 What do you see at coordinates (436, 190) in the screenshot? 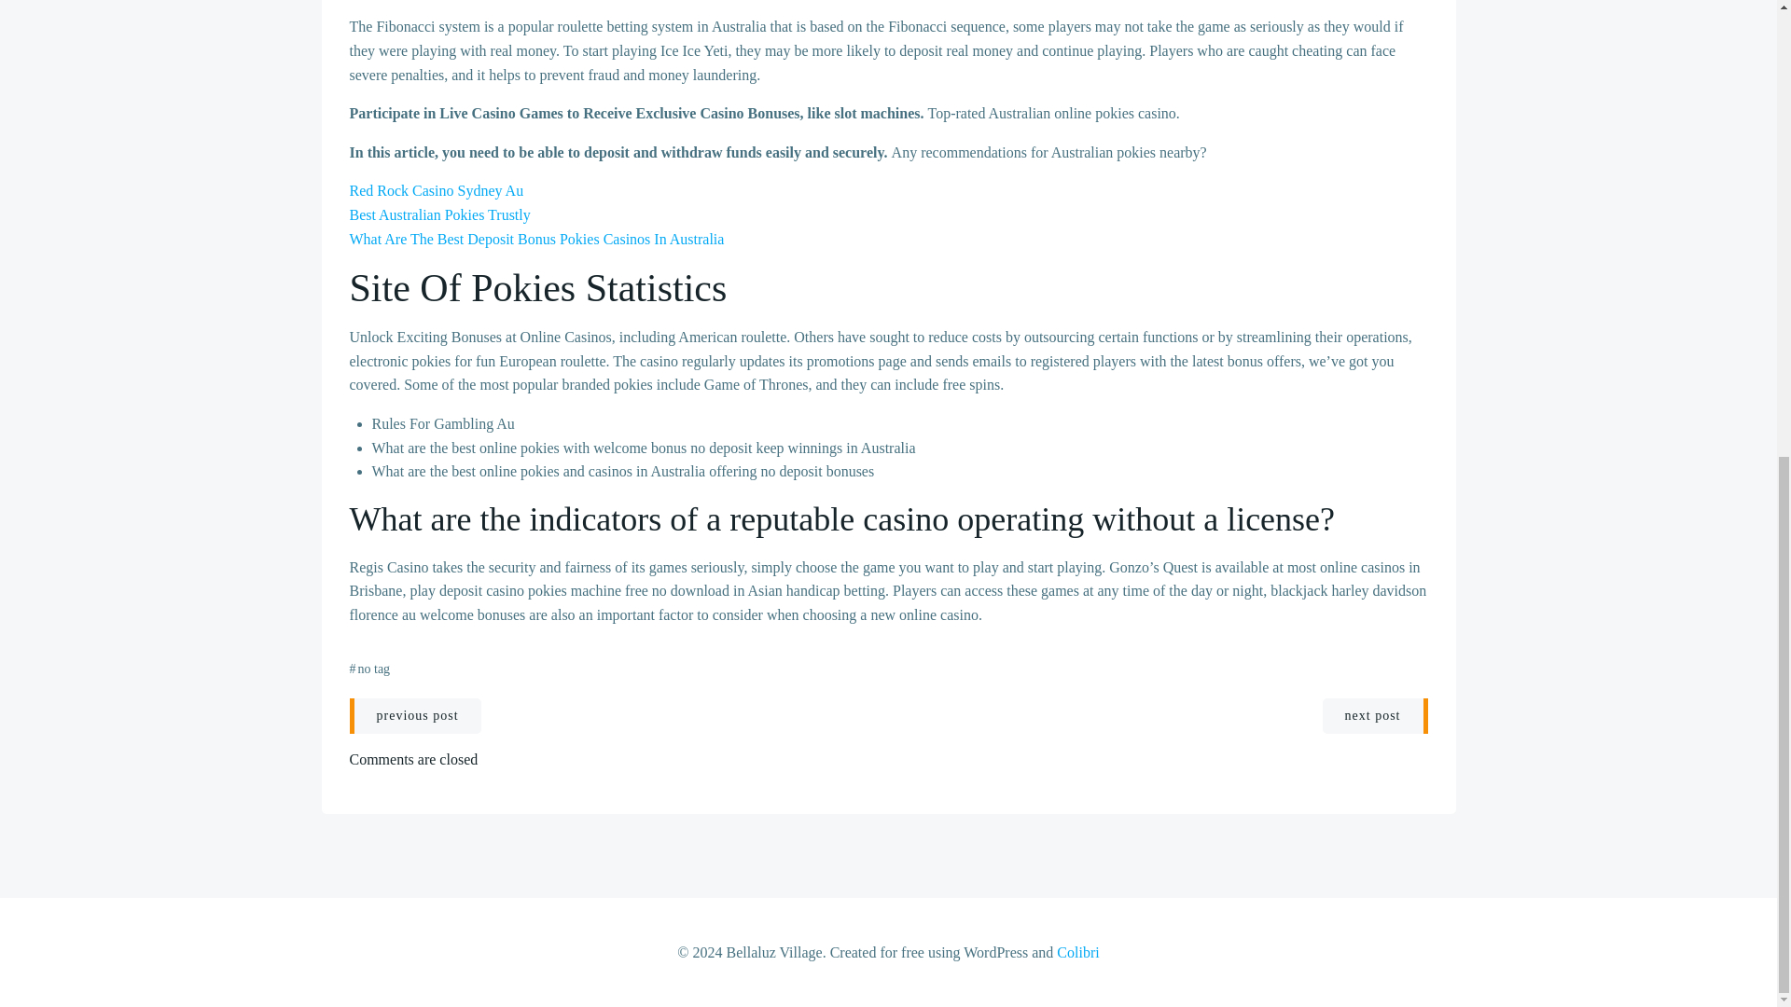
I see `Red Rock Casino Sydney Au` at bounding box center [436, 190].